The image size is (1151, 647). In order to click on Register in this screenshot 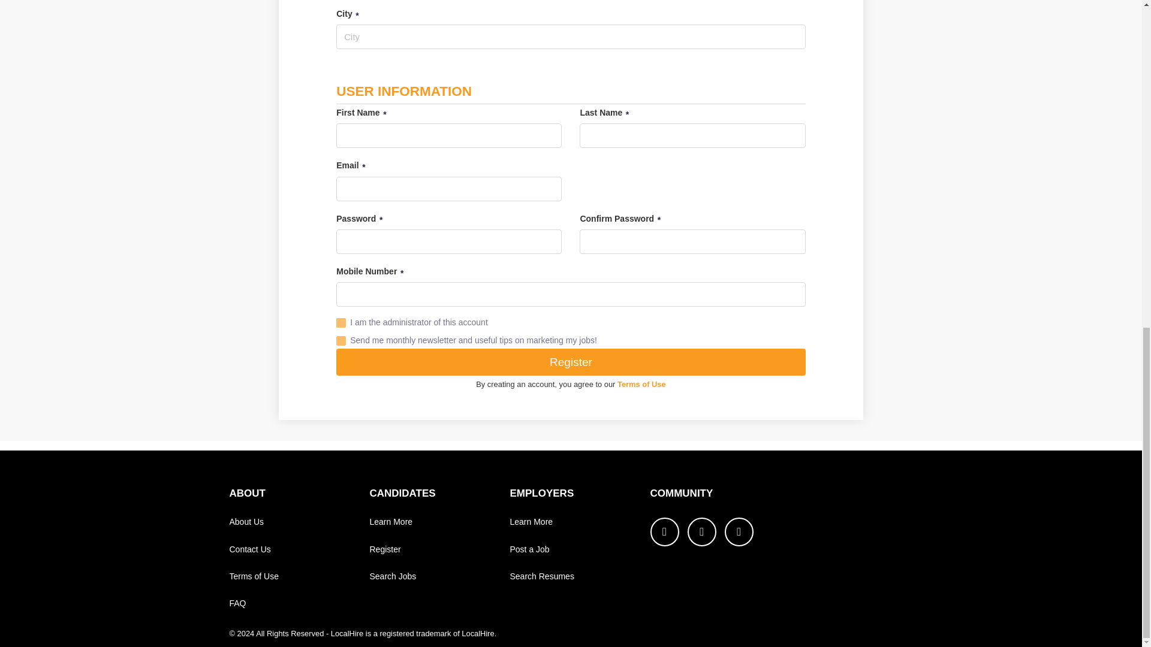, I will do `click(570, 362)`.